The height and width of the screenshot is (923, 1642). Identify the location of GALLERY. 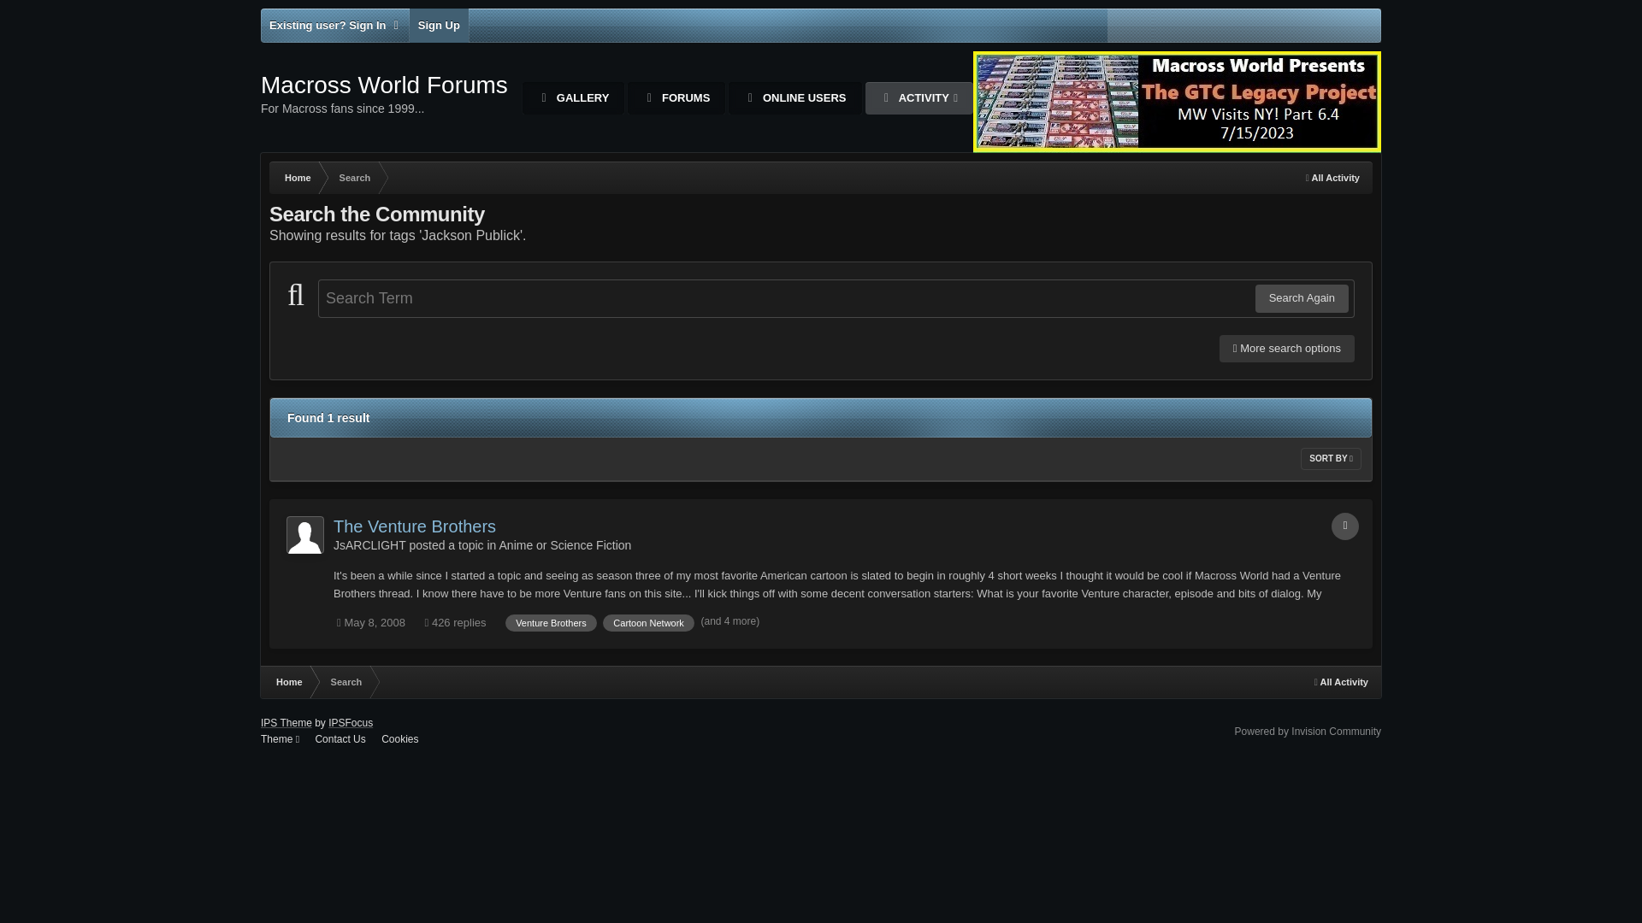
(1302, 297).